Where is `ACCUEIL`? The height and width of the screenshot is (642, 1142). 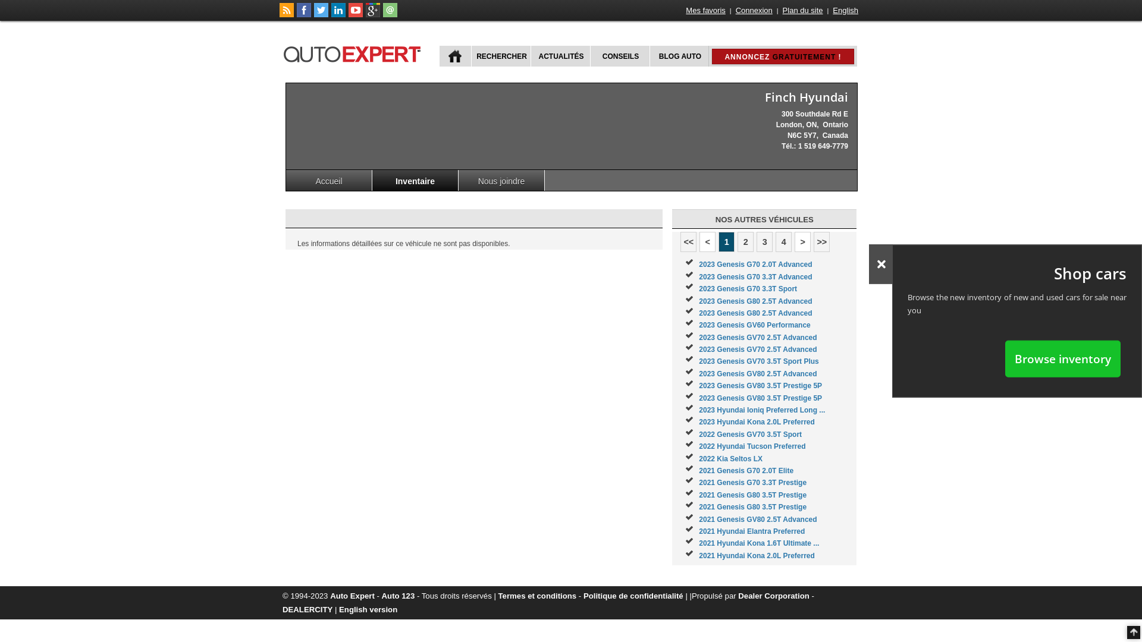
ACCUEIL is located at coordinates (456, 56).